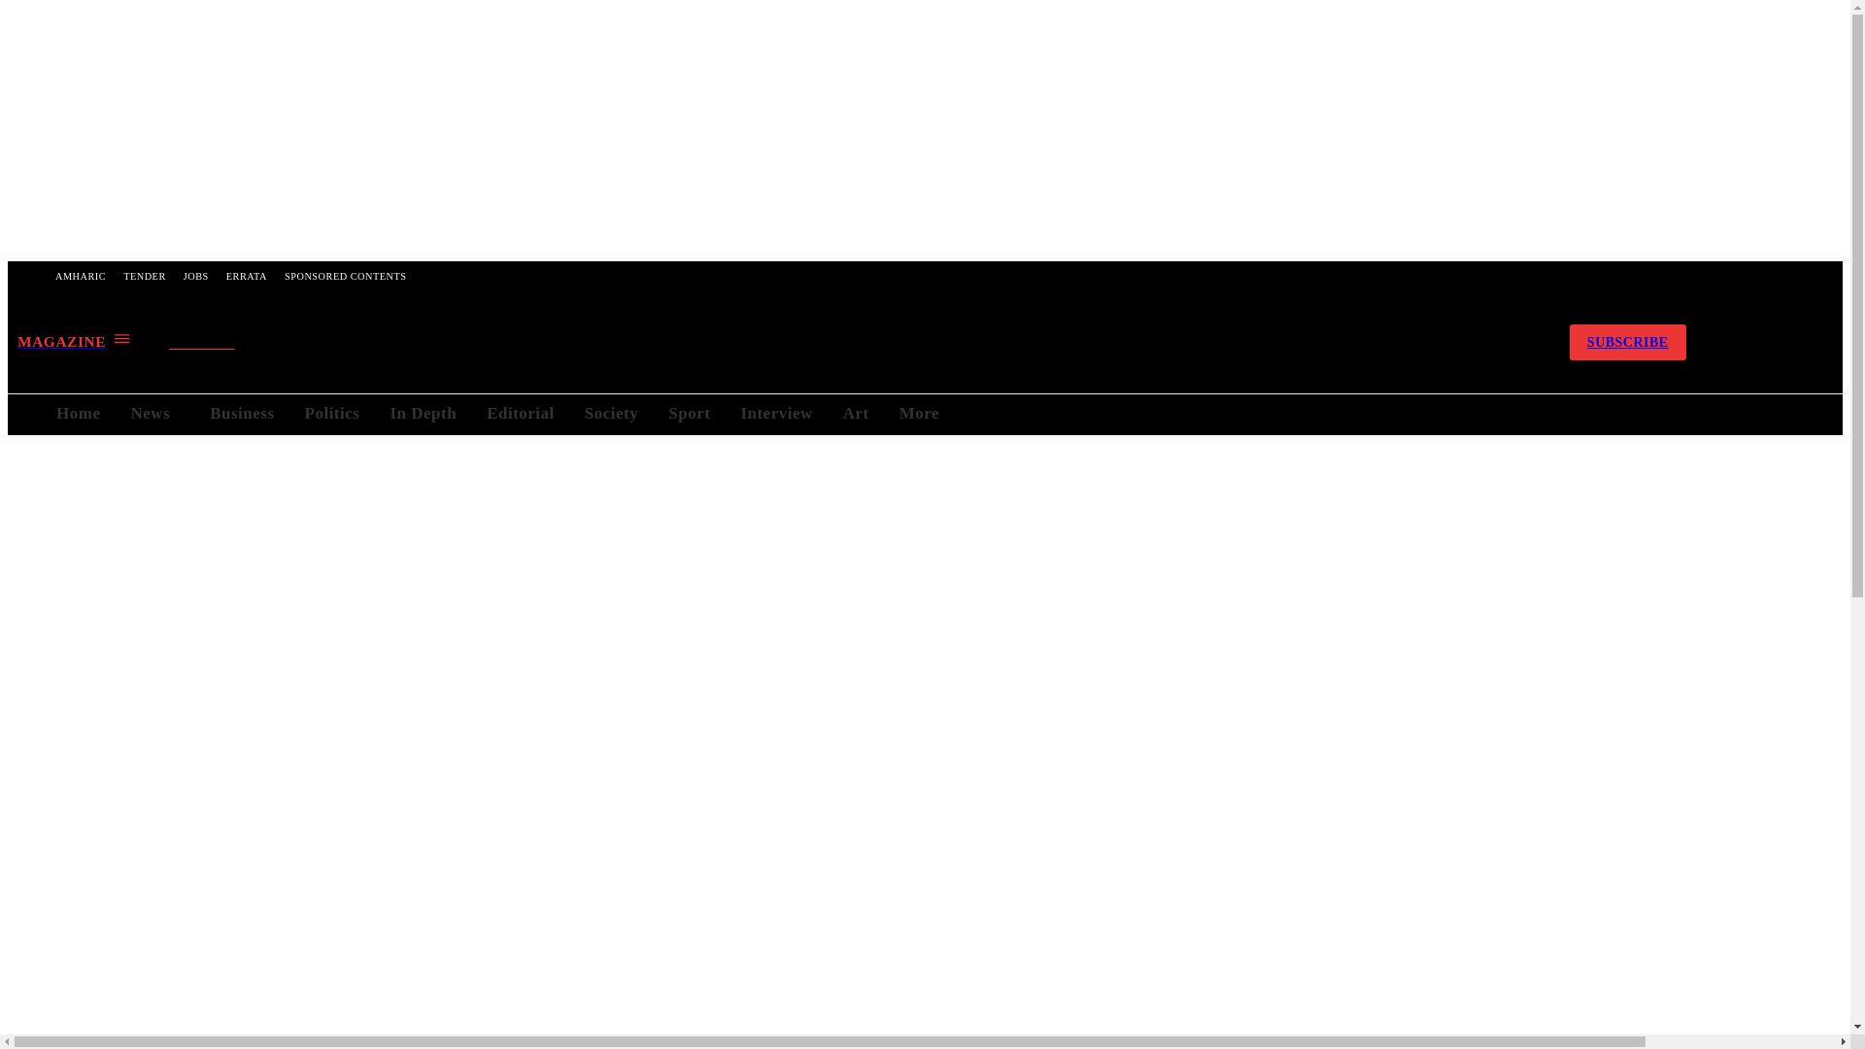  I want to click on Telegram, so click(1422, 342).